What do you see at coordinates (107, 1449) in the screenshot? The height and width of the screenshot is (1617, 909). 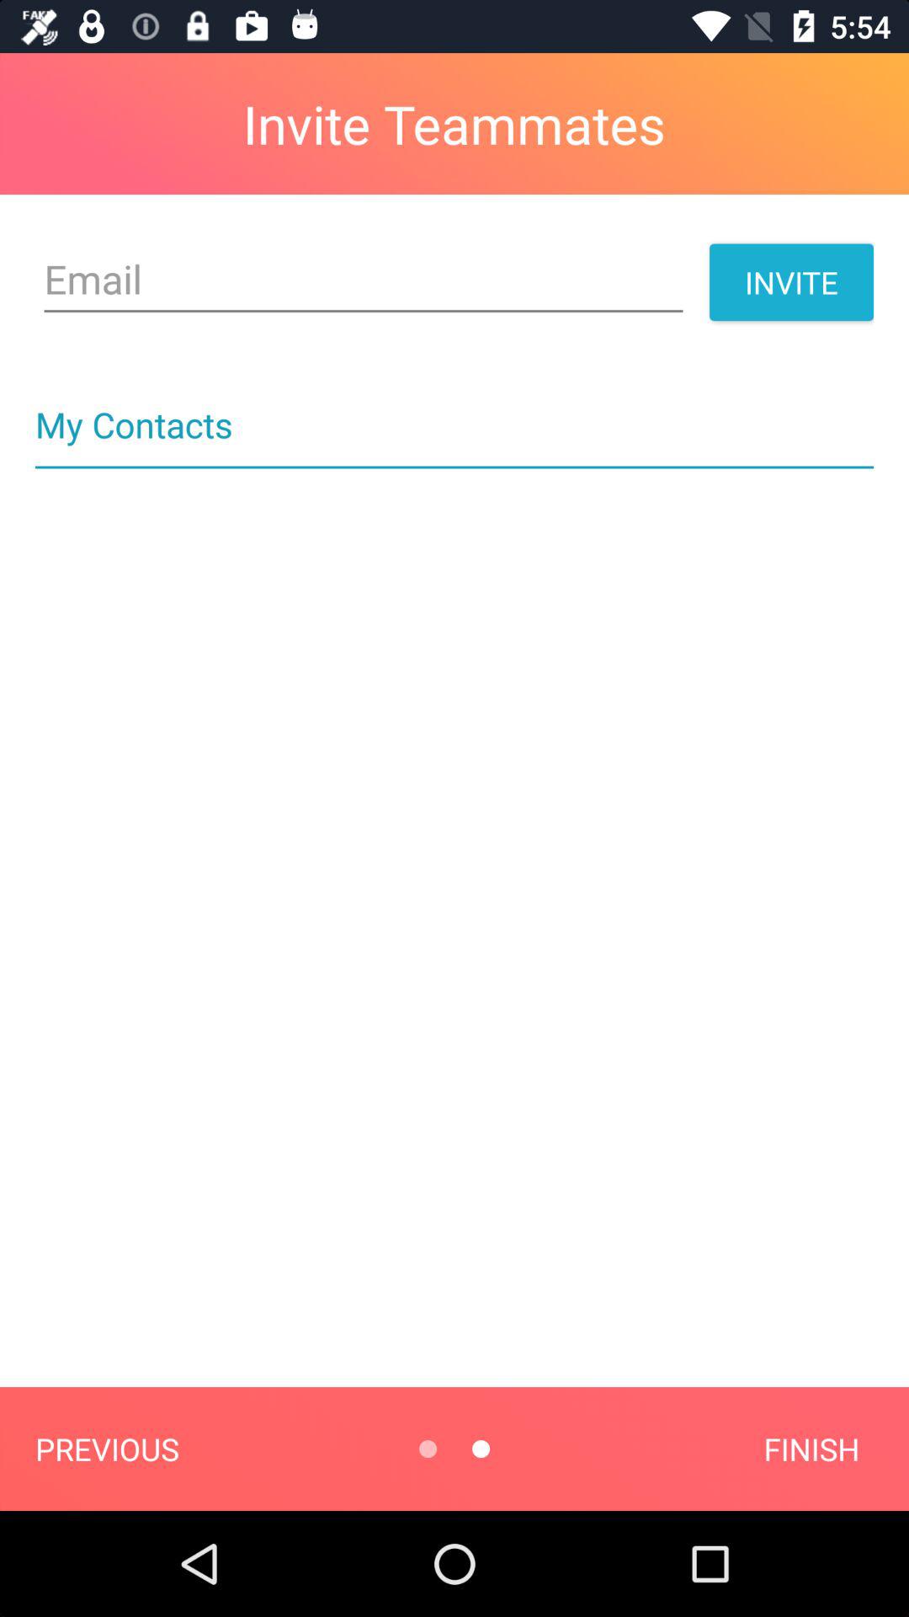 I see `choose item at the bottom left corner` at bounding box center [107, 1449].